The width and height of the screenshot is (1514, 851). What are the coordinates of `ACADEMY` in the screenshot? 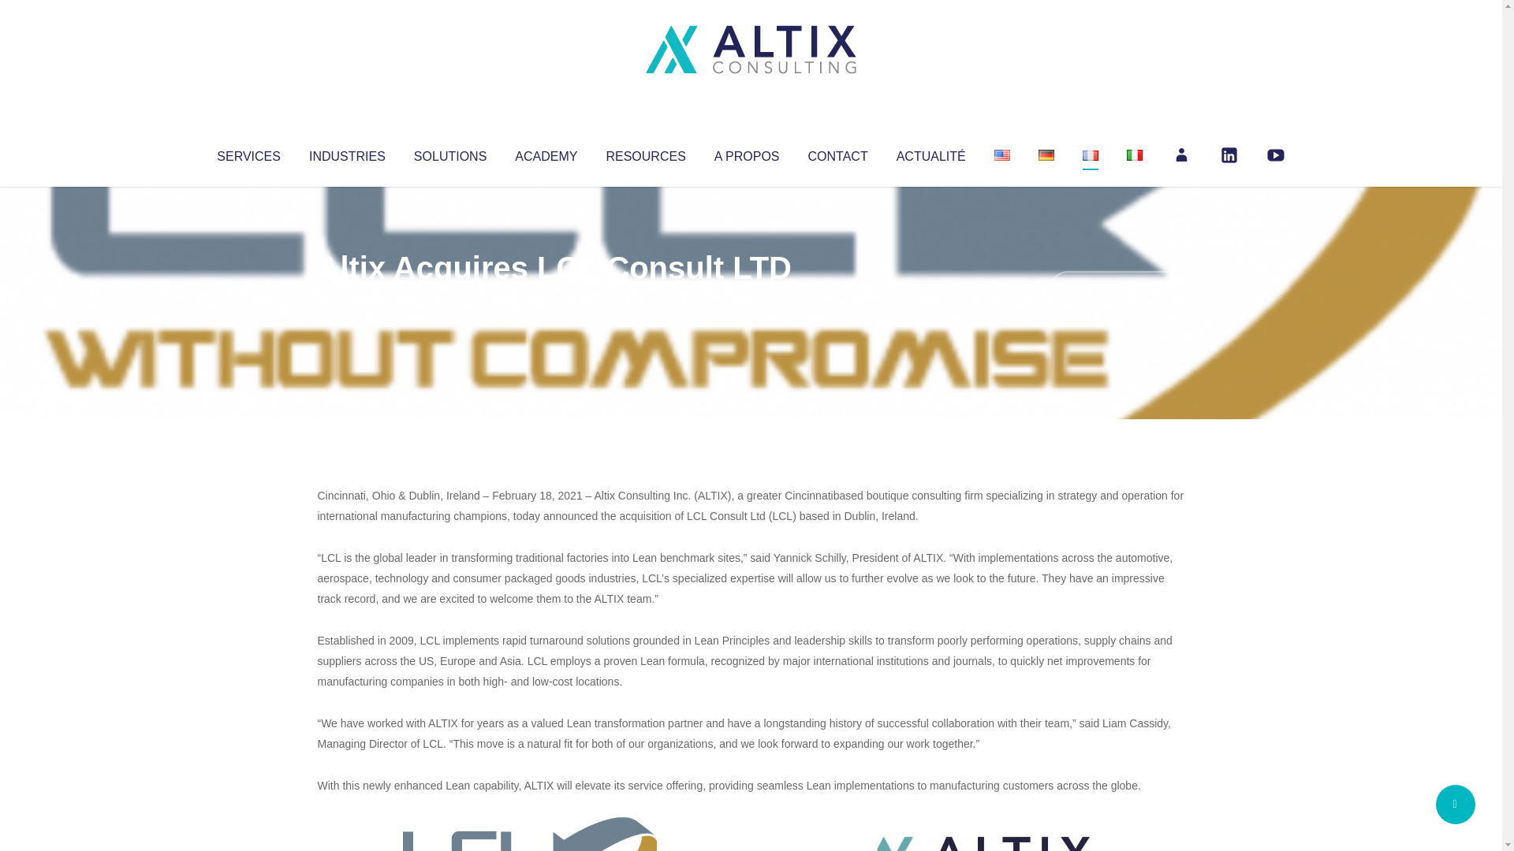 It's located at (546, 153).